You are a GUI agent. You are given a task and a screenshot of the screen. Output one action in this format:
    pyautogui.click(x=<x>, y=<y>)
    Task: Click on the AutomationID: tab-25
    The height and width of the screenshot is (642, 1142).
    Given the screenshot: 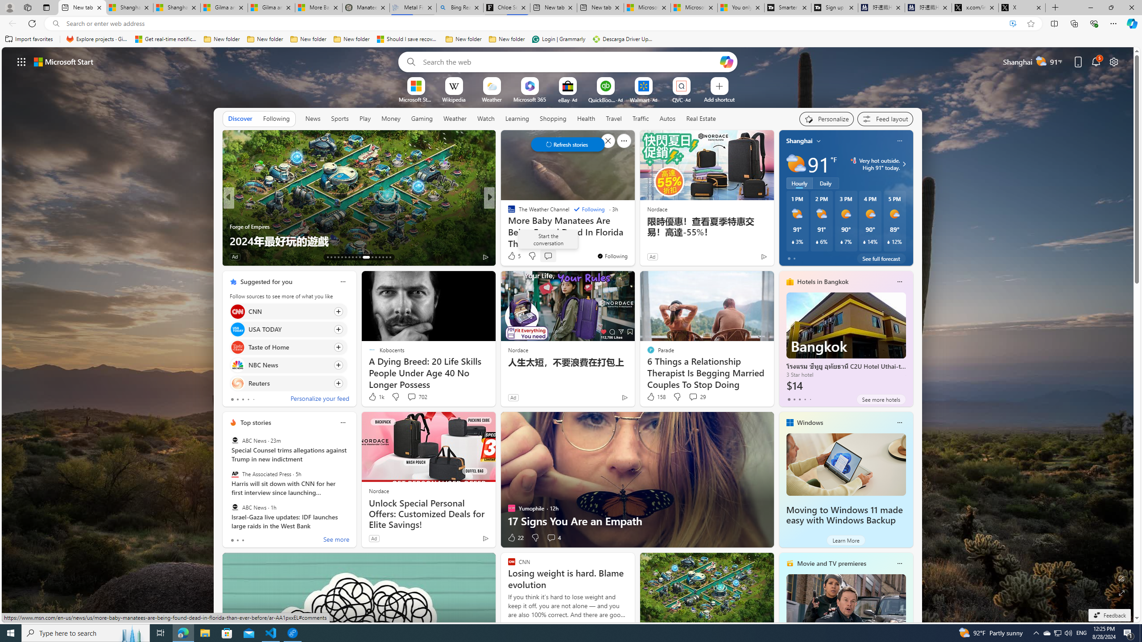 What is the action you would take?
    pyautogui.click(x=376, y=257)
    